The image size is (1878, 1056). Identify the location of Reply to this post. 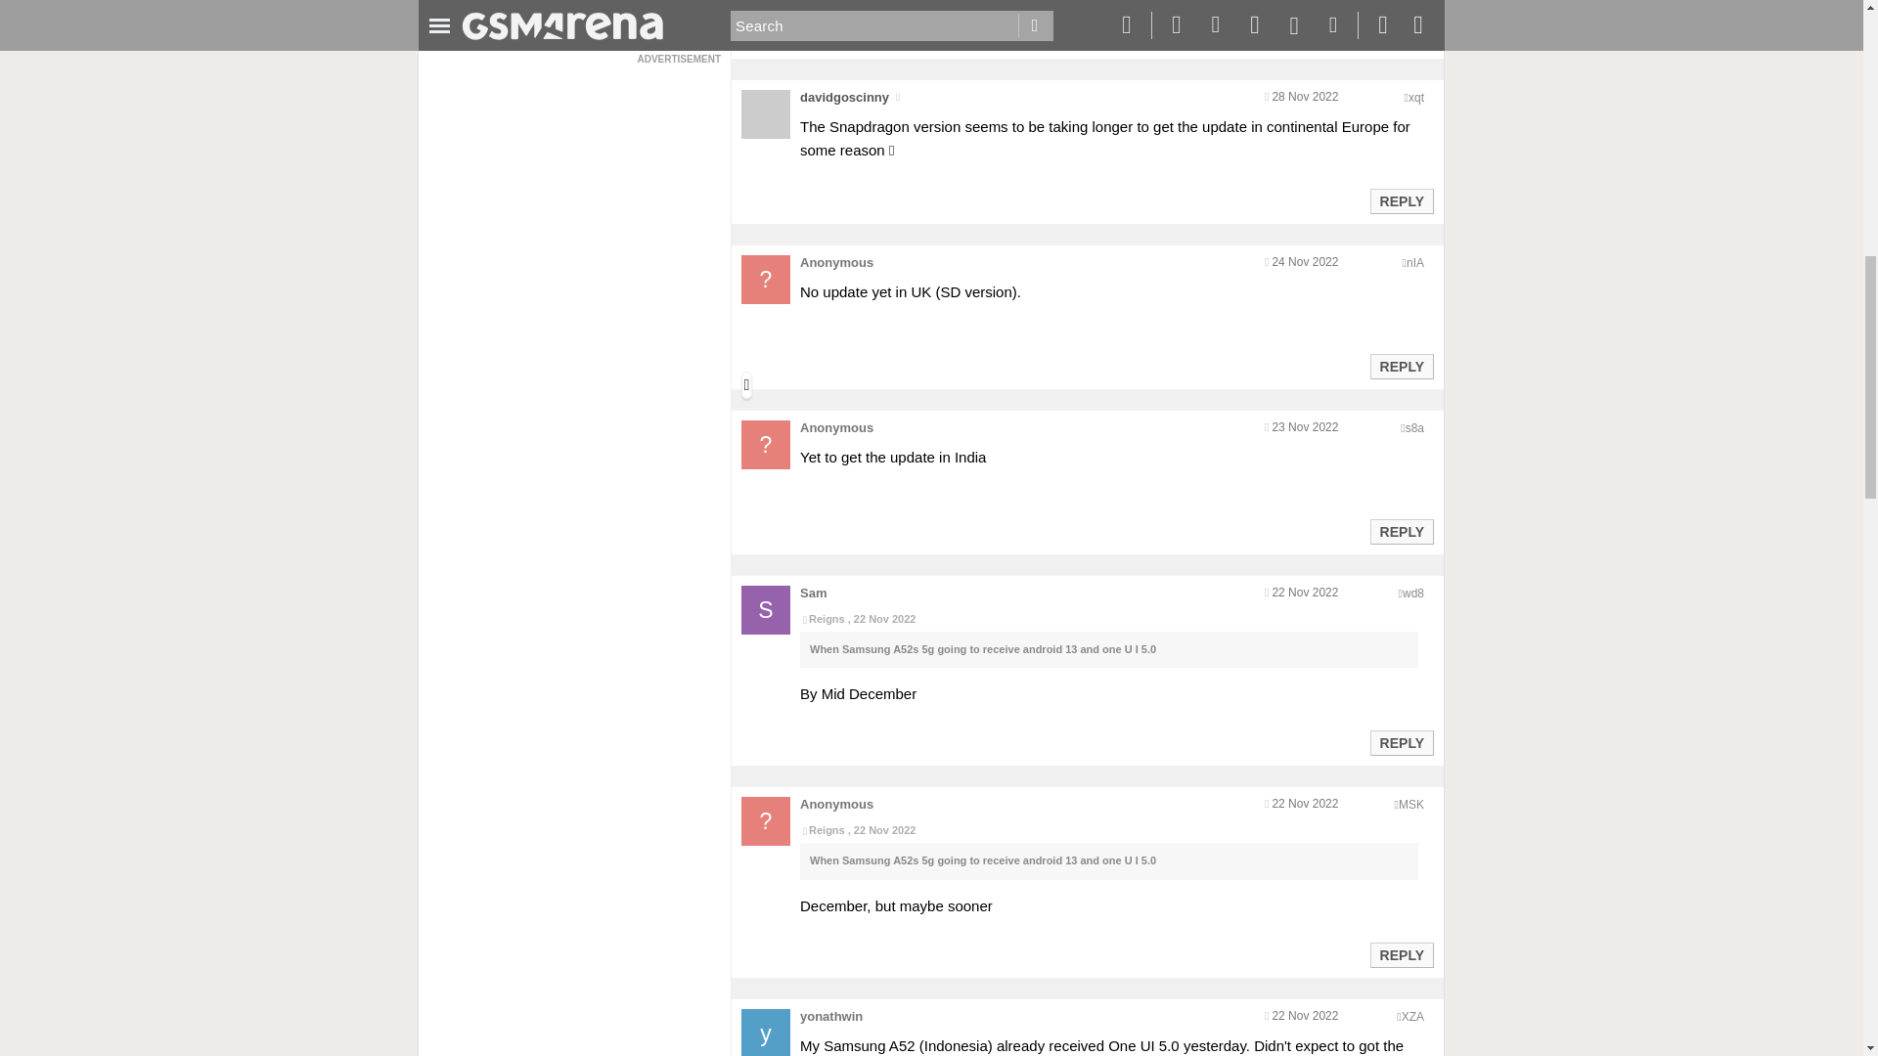
(1401, 36).